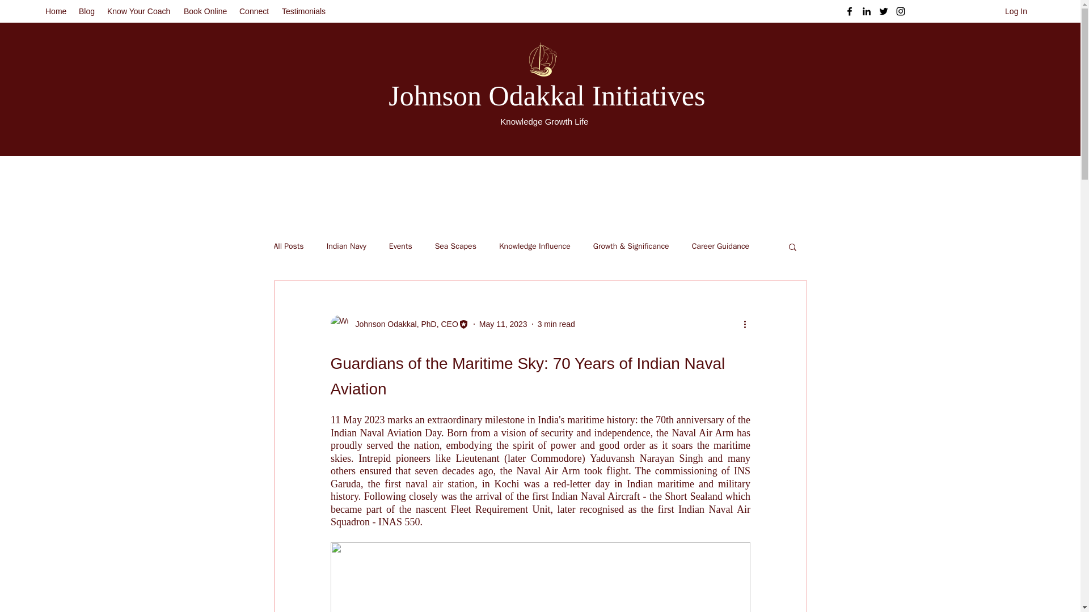  Describe the element at coordinates (1016, 11) in the screenshot. I see `Log In` at that location.